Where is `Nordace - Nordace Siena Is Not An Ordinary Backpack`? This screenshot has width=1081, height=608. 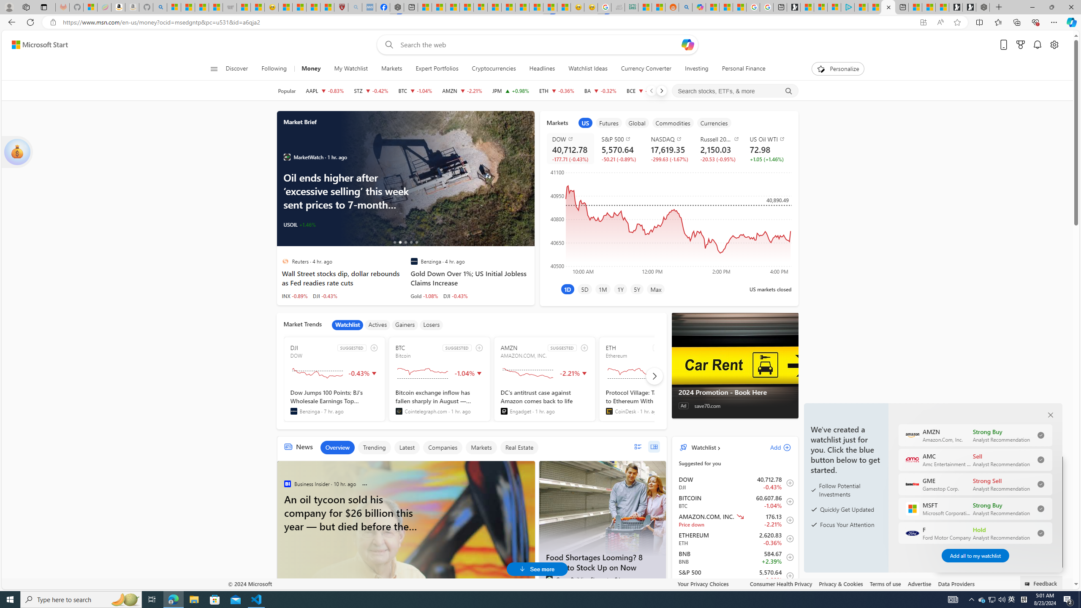
Nordace - Nordace Siena Is Not An Ordinary Backpack is located at coordinates (983, 7).